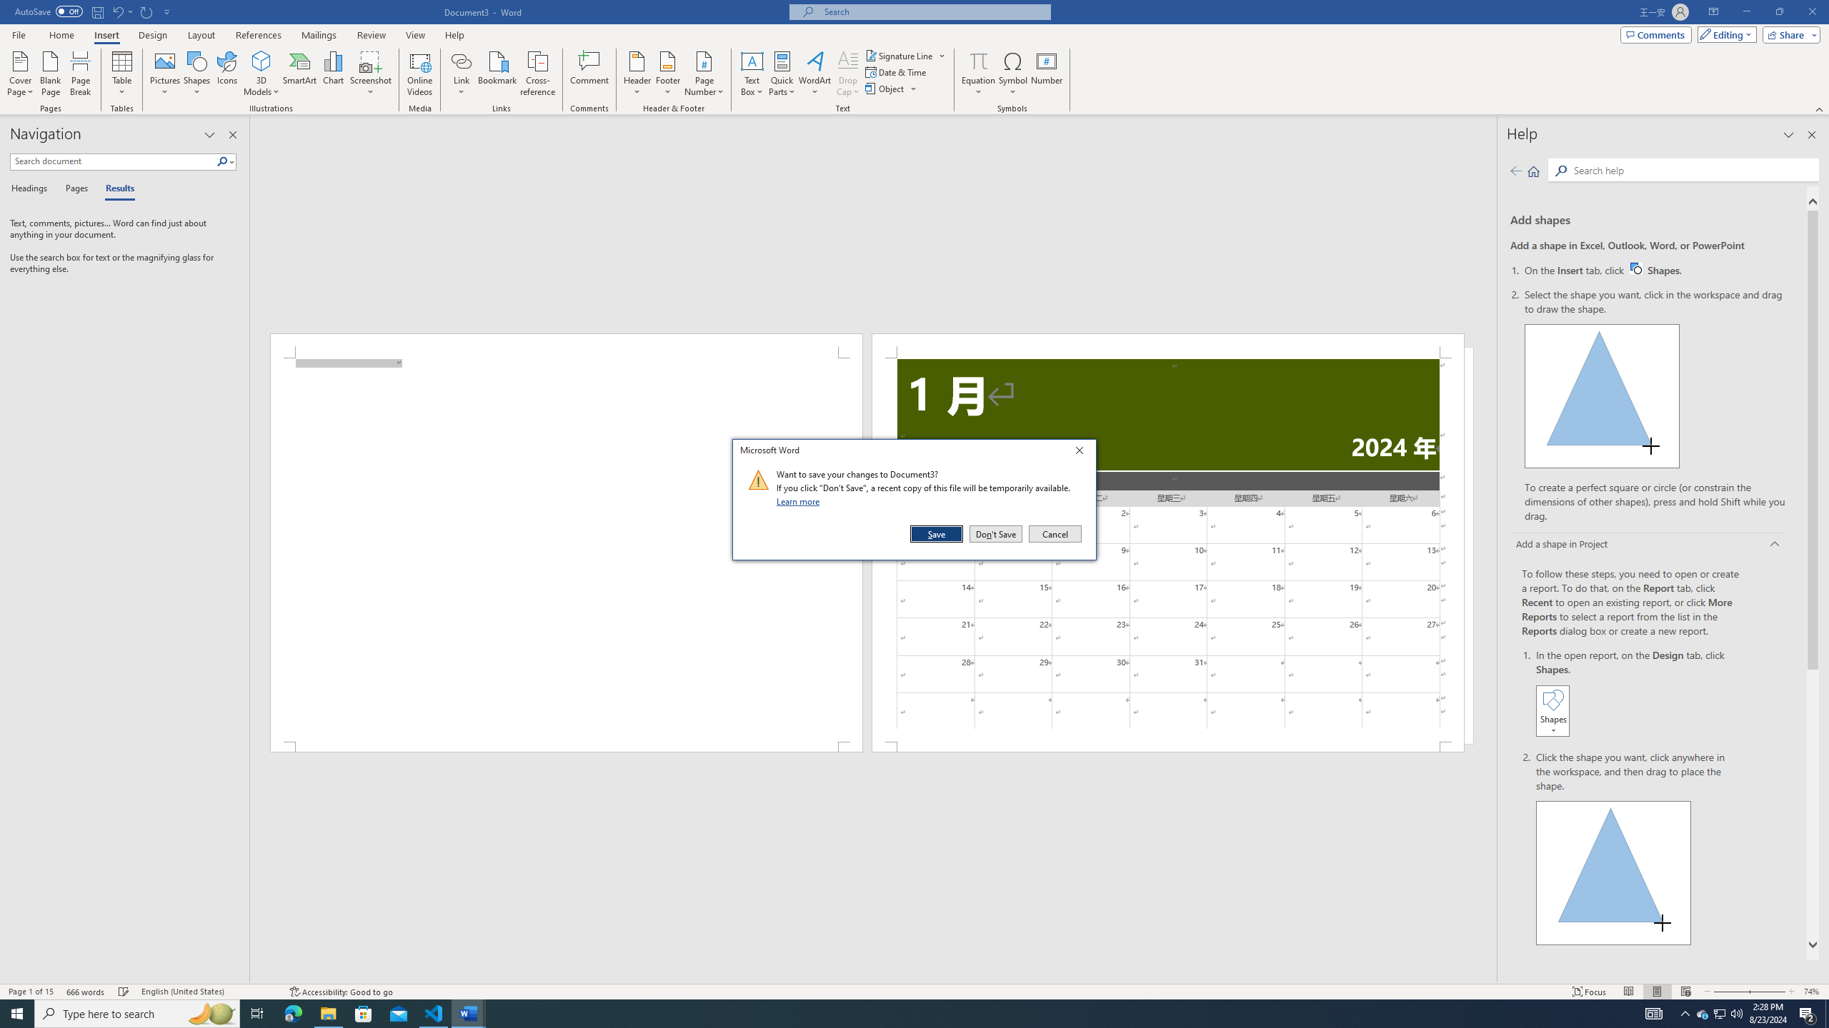 The image size is (1829, 1028). I want to click on Pages, so click(74, 189).